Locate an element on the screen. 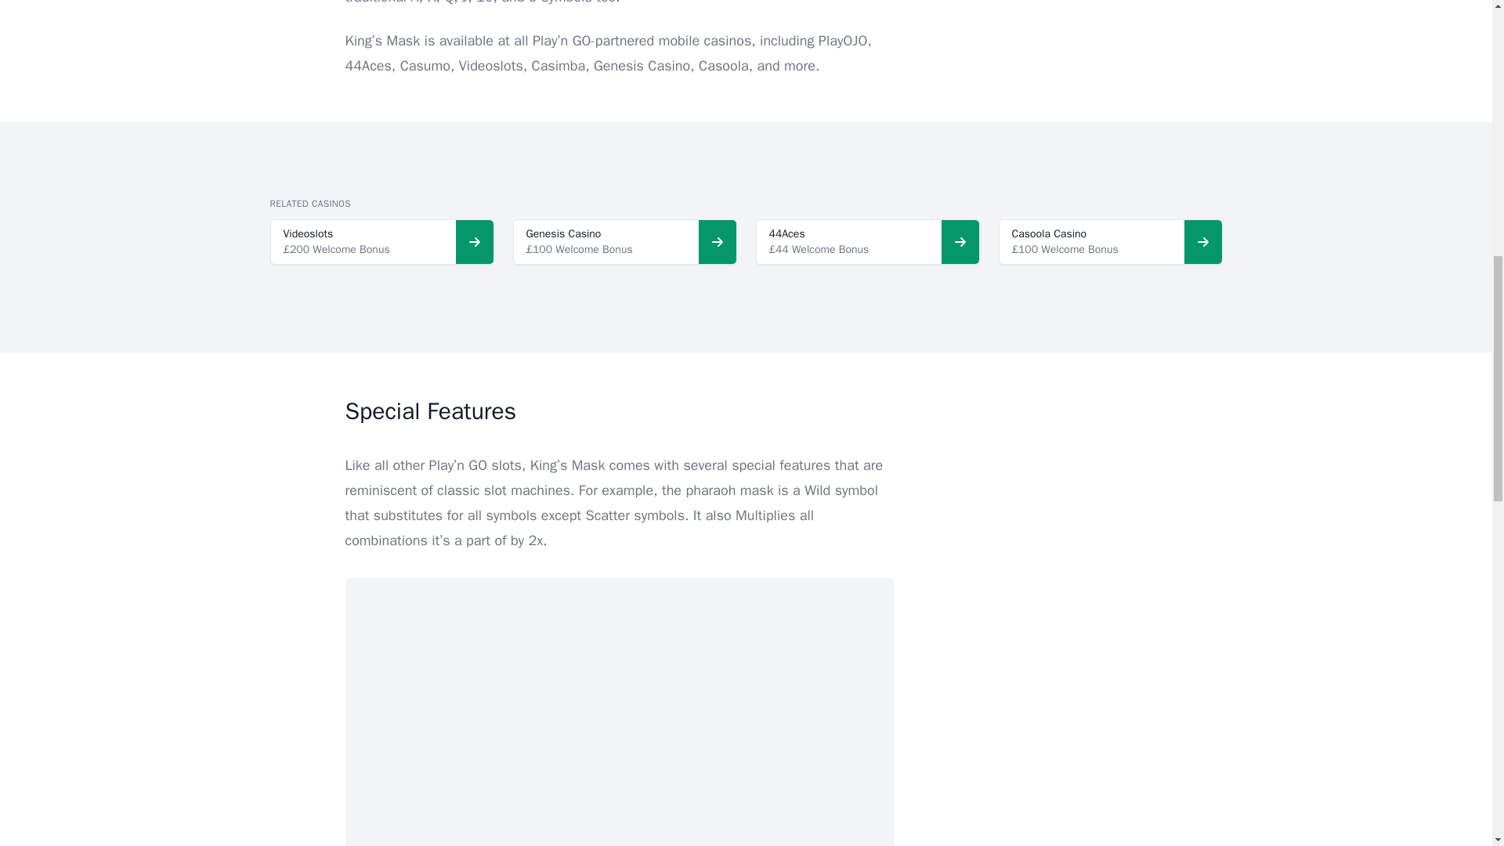  44Aces is located at coordinates (786, 233).